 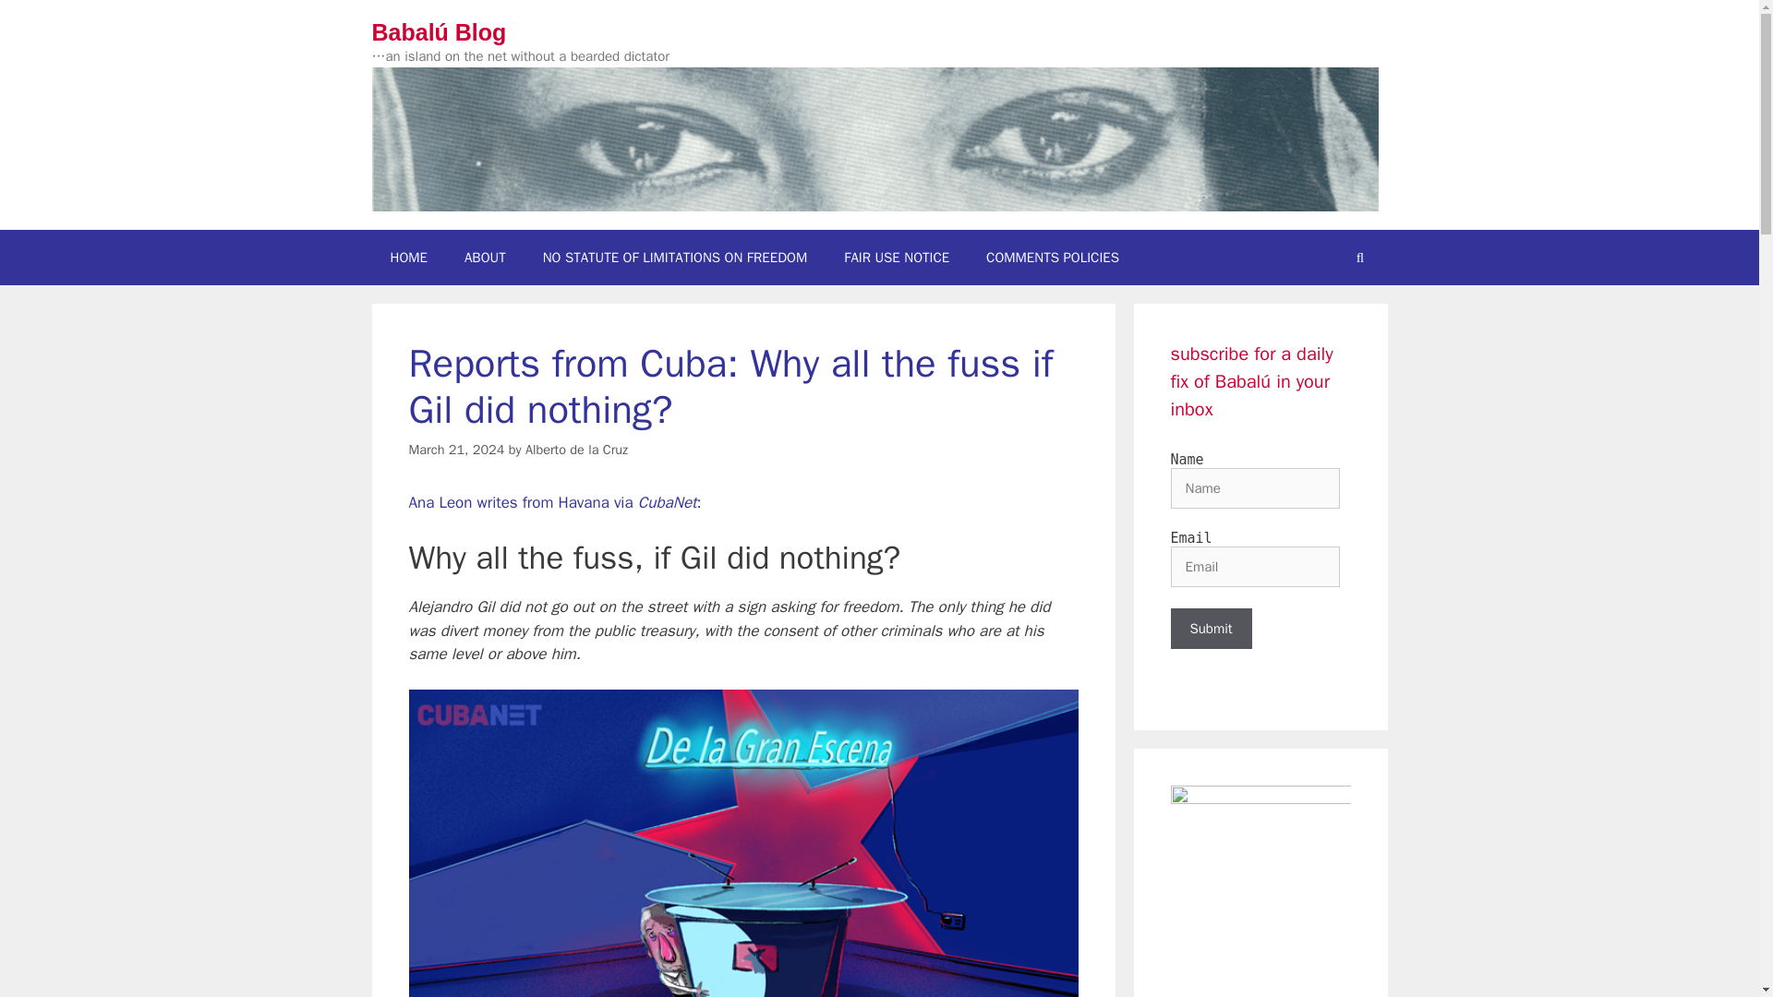 I want to click on NO STATUTE OF LIMITATIONS ON FREEDOM, so click(x=675, y=257).